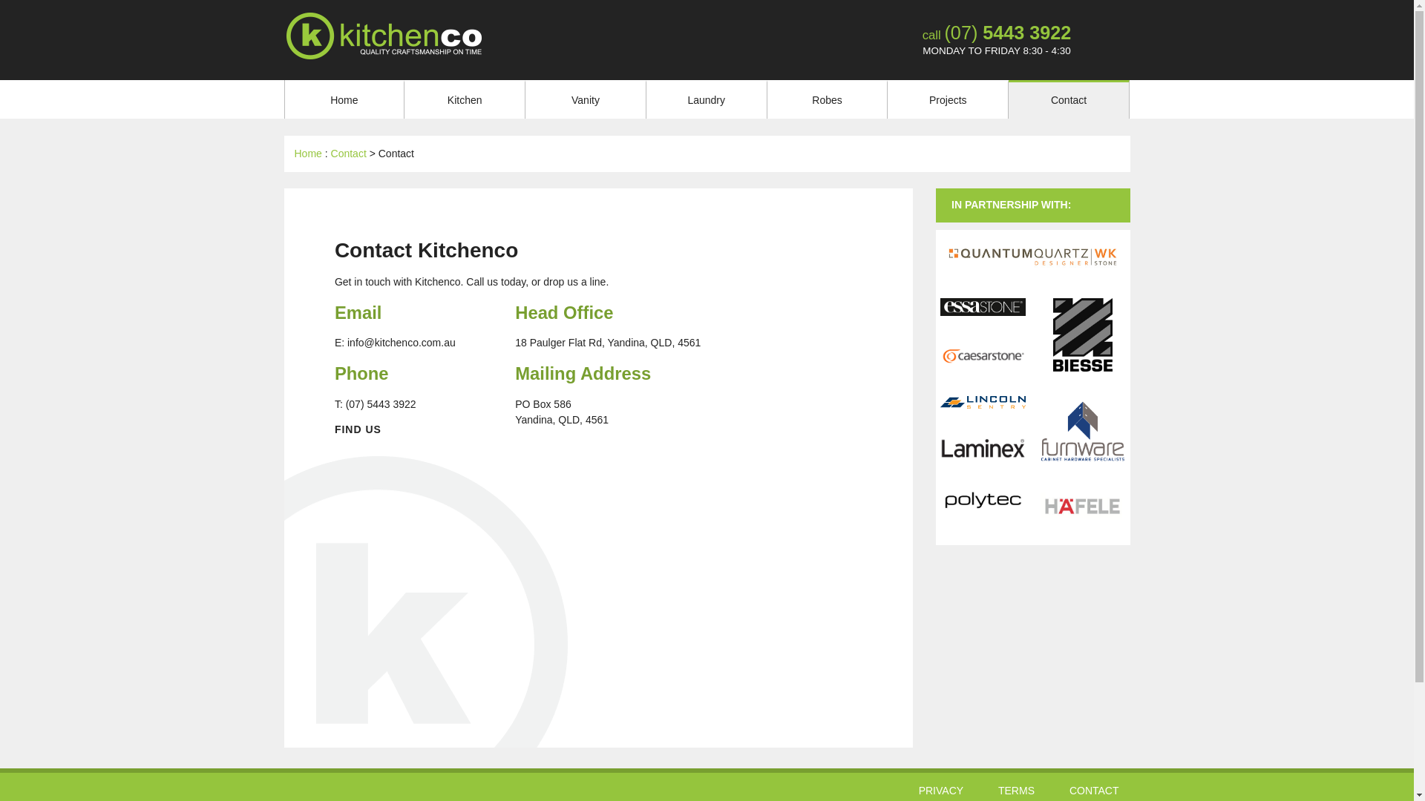  I want to click on (07) 5443 3922, so click(1008, 33).